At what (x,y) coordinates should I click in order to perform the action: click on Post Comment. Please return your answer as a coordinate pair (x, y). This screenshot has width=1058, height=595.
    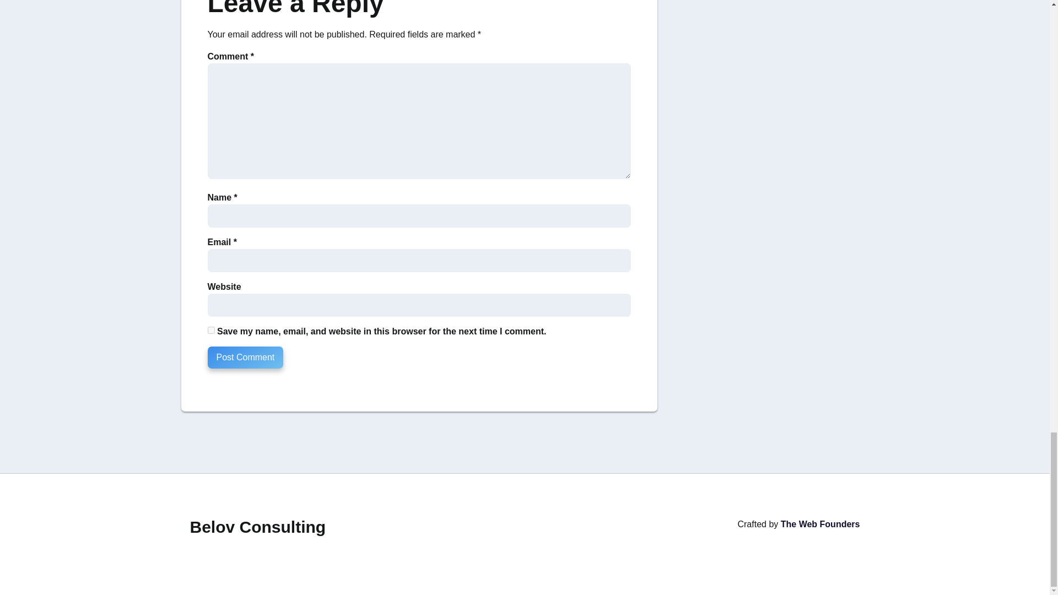
    Looking at the image, I should click on (245, 357).